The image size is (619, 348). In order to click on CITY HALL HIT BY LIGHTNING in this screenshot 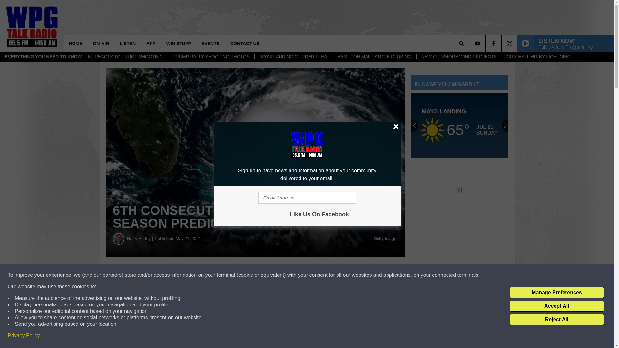, I will do `click(538, 57)`.